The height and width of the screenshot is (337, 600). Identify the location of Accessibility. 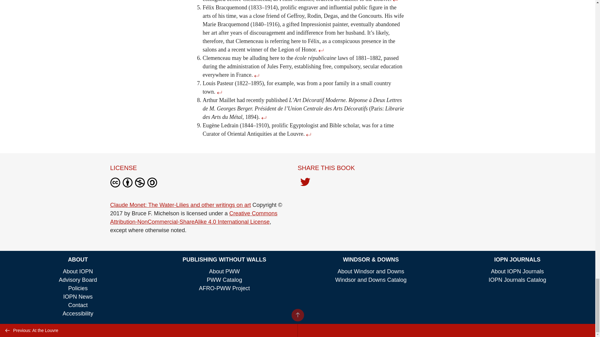
(77, 313).